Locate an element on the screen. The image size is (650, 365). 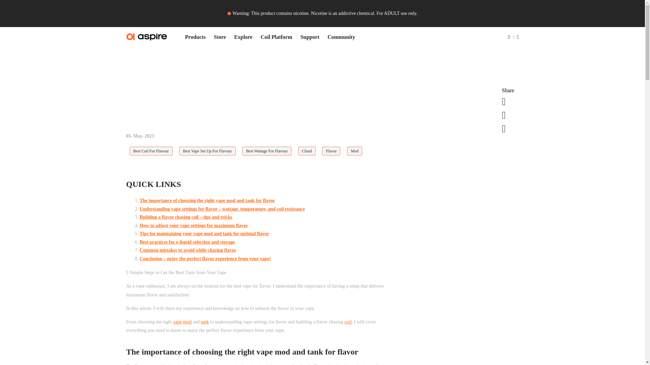
Store is located at coordinates (220, 37).